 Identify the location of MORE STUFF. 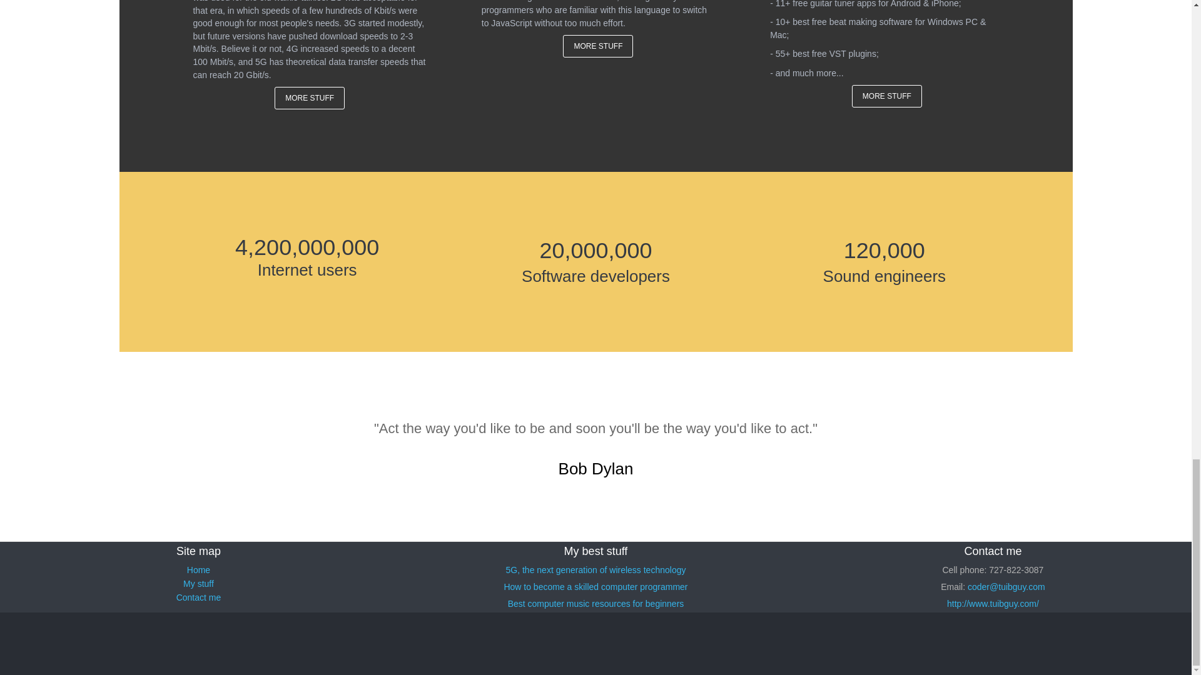
(598, 46).